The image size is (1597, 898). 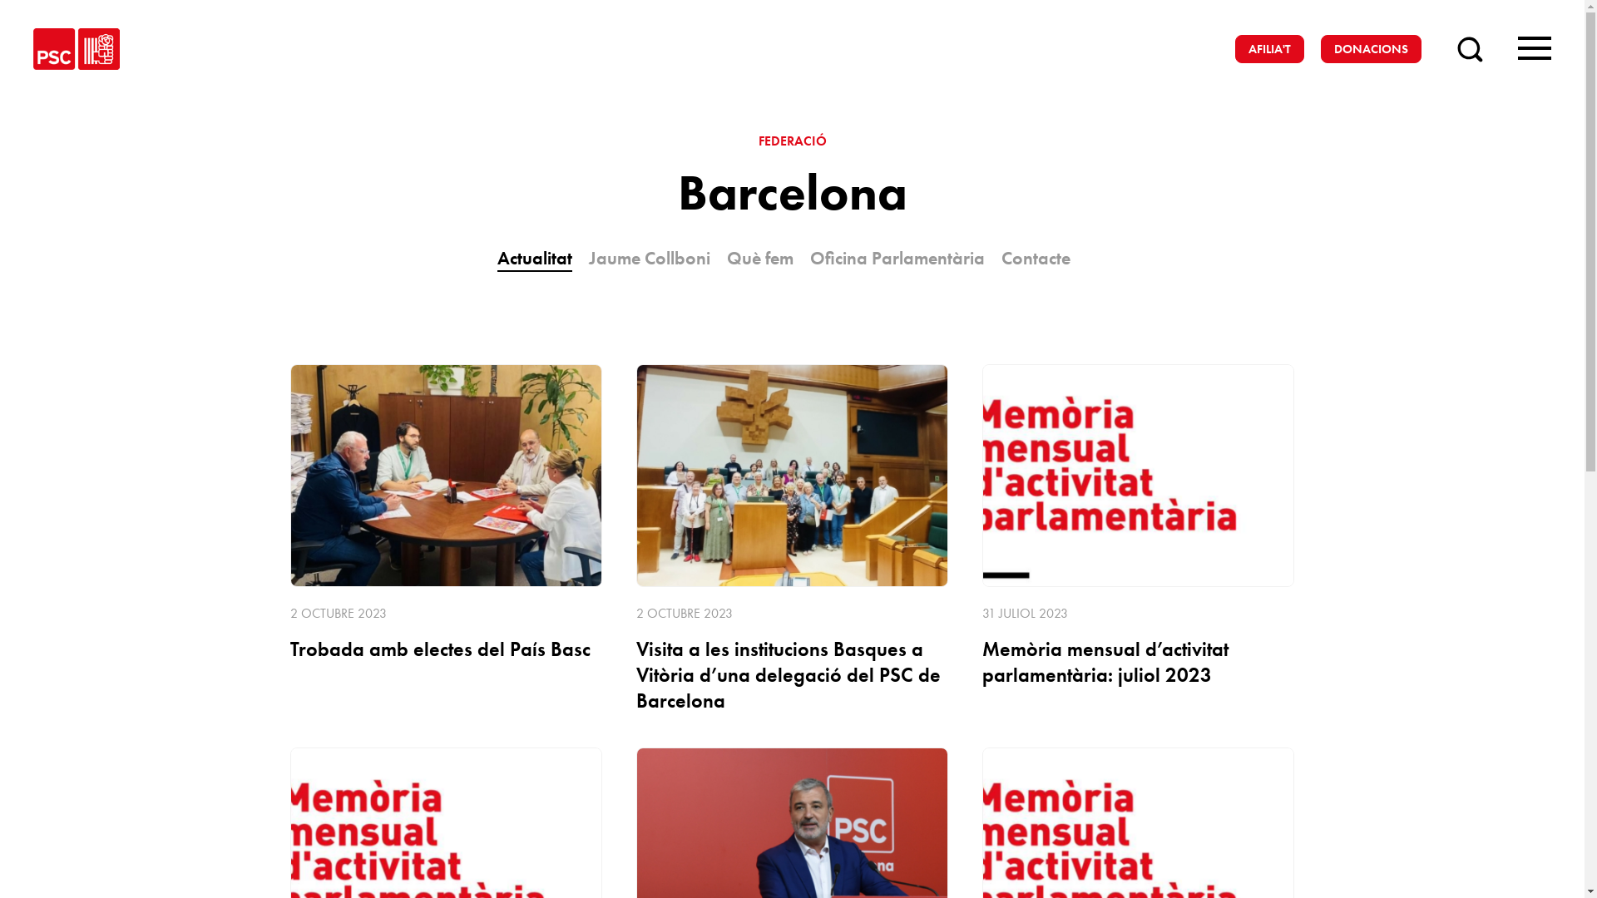 I want to click on AFILIA'T, so click(x=1269, y=49).